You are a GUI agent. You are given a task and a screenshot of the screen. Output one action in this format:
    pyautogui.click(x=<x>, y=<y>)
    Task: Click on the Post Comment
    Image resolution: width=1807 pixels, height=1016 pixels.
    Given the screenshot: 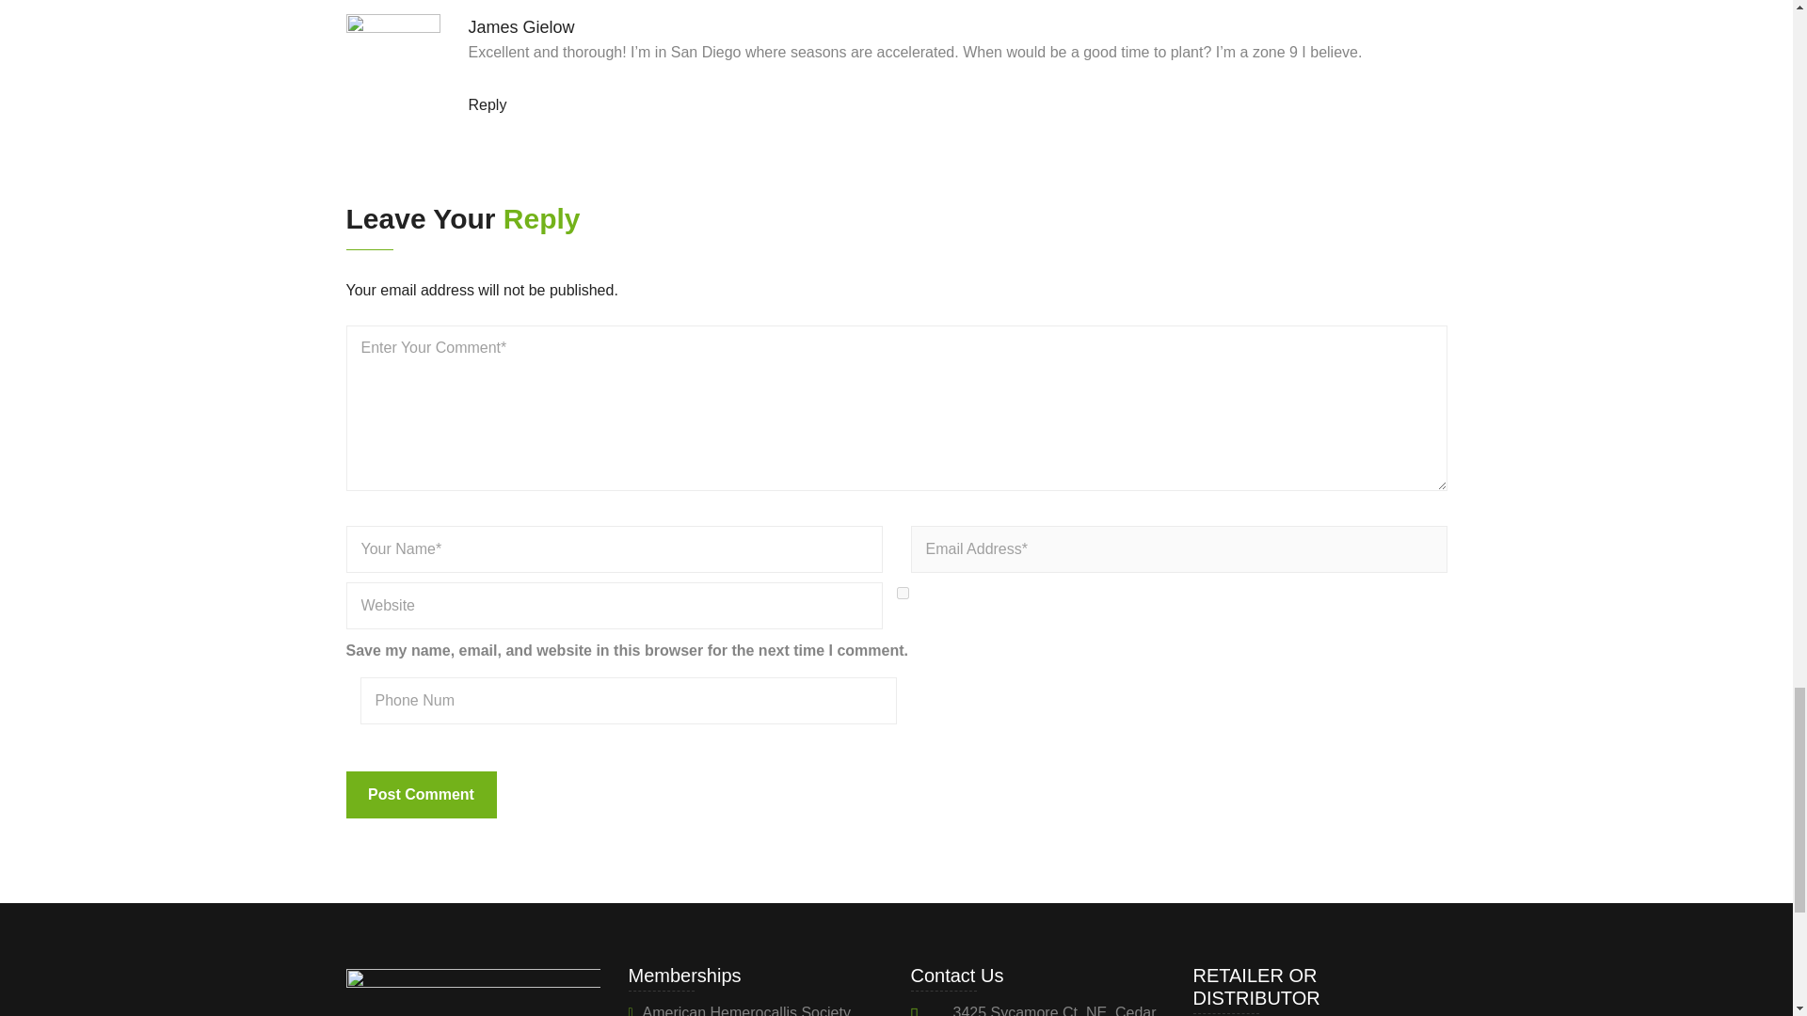 What is the action you would take?
    pyautogui.click(x=422, y=794)
    